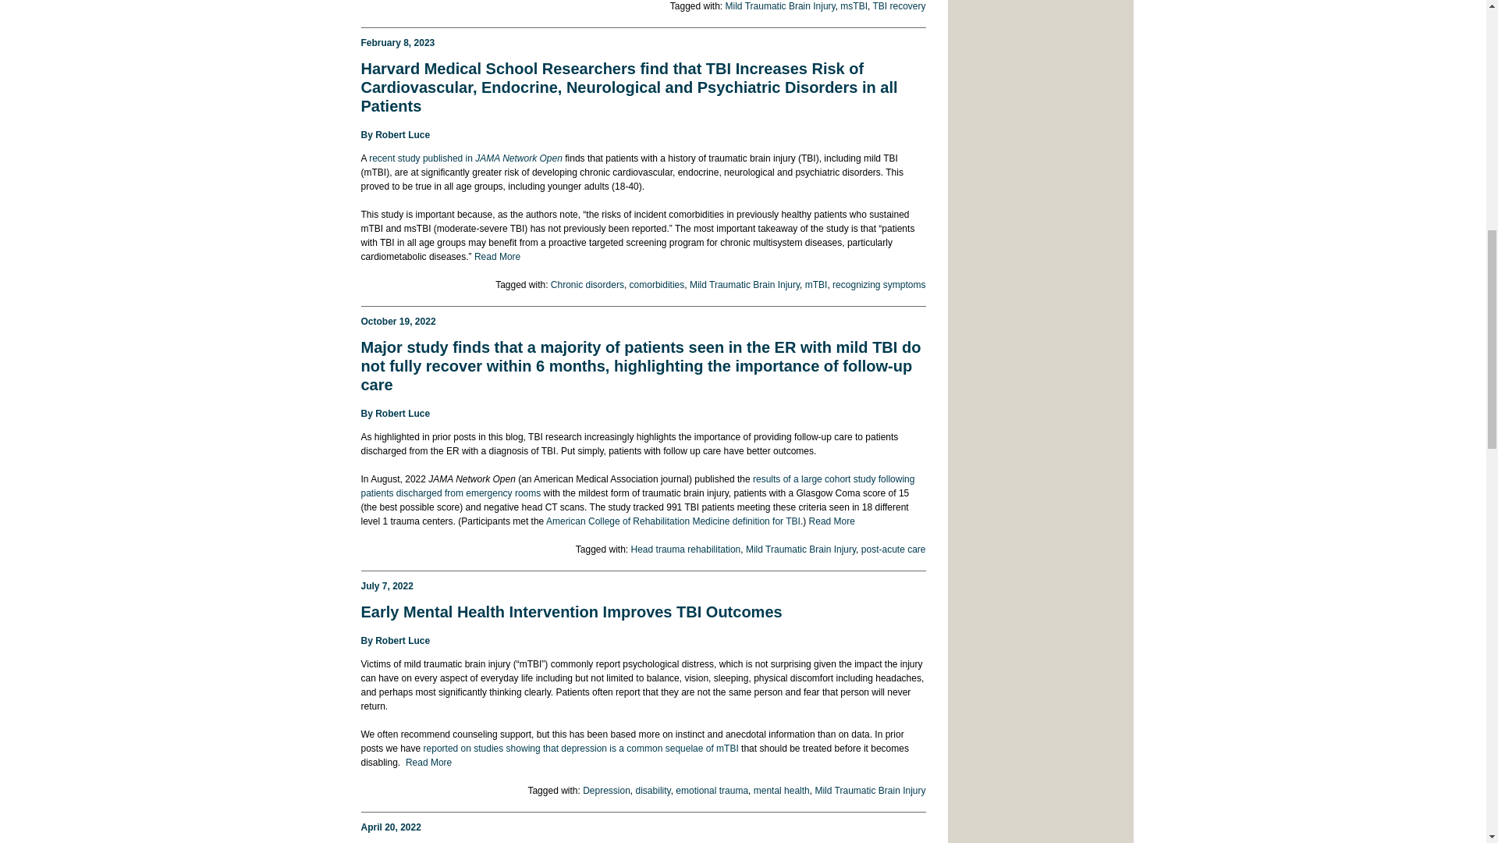 The height and width of the screenshot is (843, 1498). What do you see at coordinates (854, 6) in the screenshot?
I see `msTBI` at bounding box center [854, 6].